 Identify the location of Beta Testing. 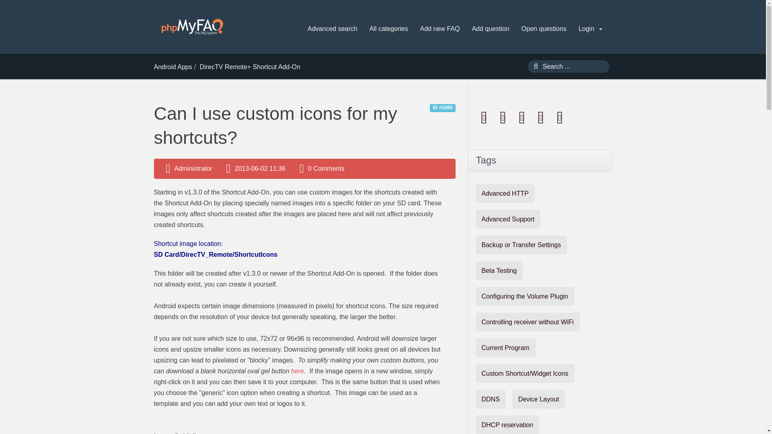
(499, 270).